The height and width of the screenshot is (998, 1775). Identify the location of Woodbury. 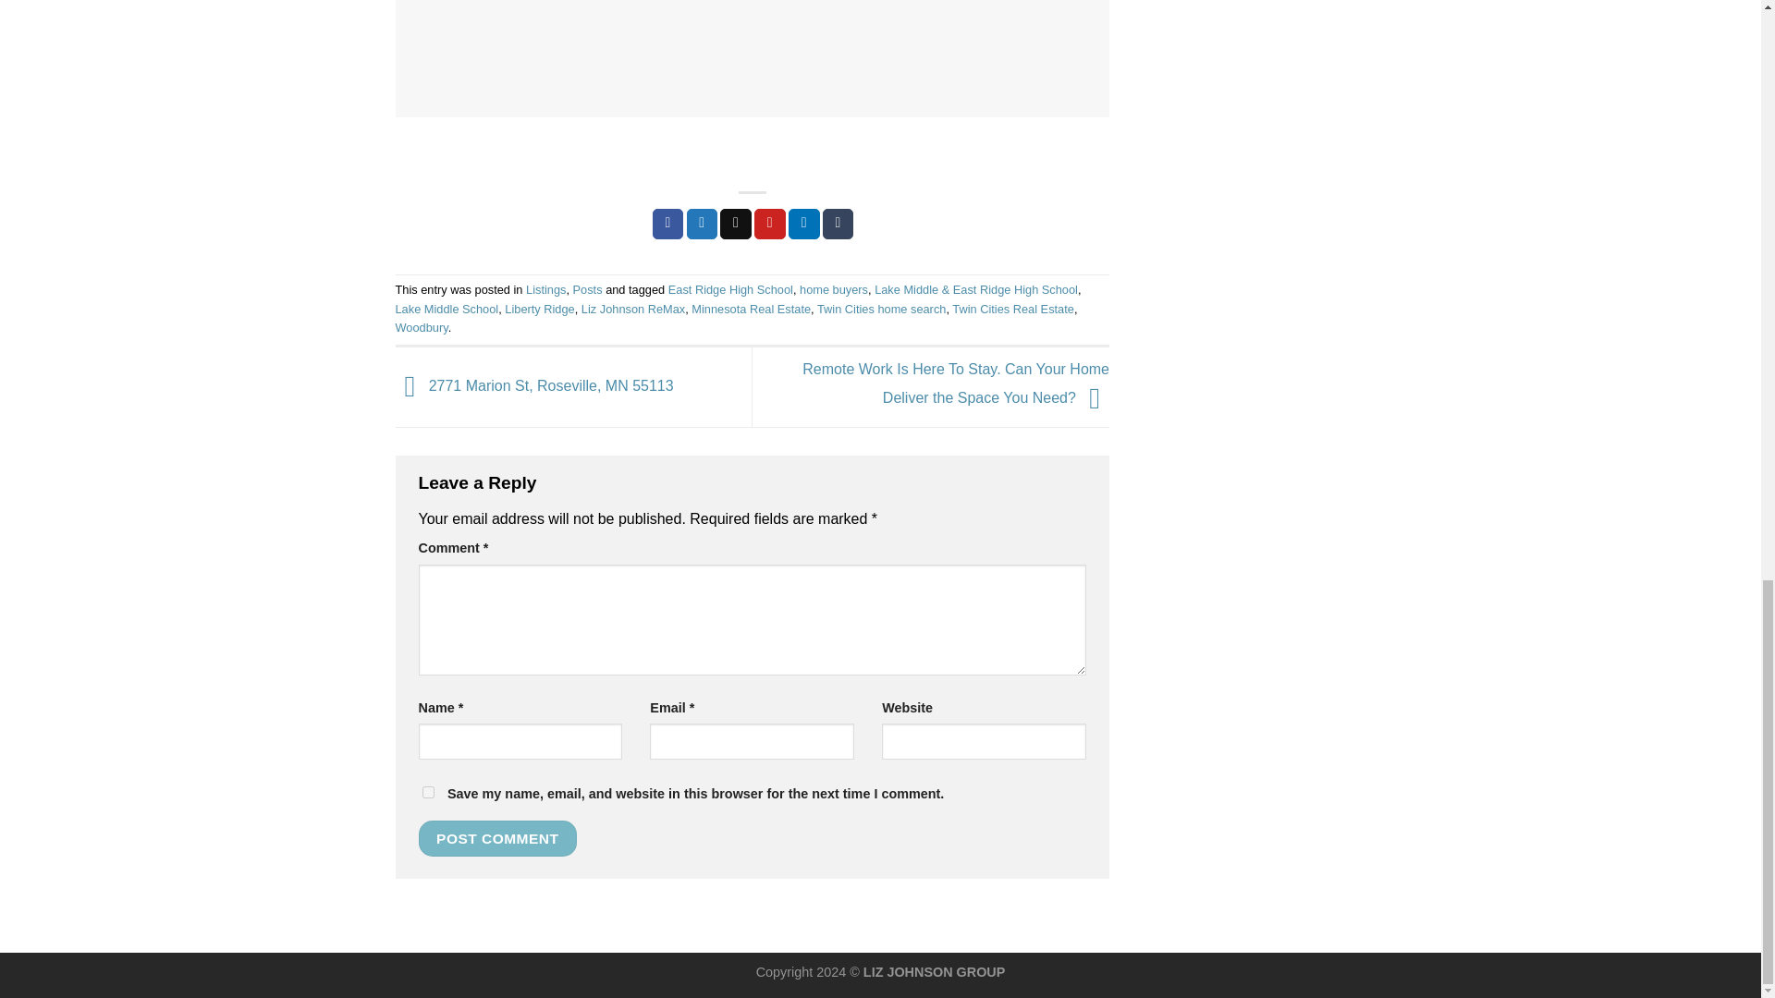
(422, 327).